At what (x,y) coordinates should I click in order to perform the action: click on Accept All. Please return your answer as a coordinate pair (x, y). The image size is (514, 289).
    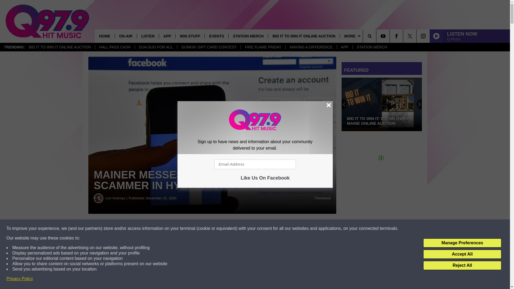
    Looking at the image, I should click on (462, 254).